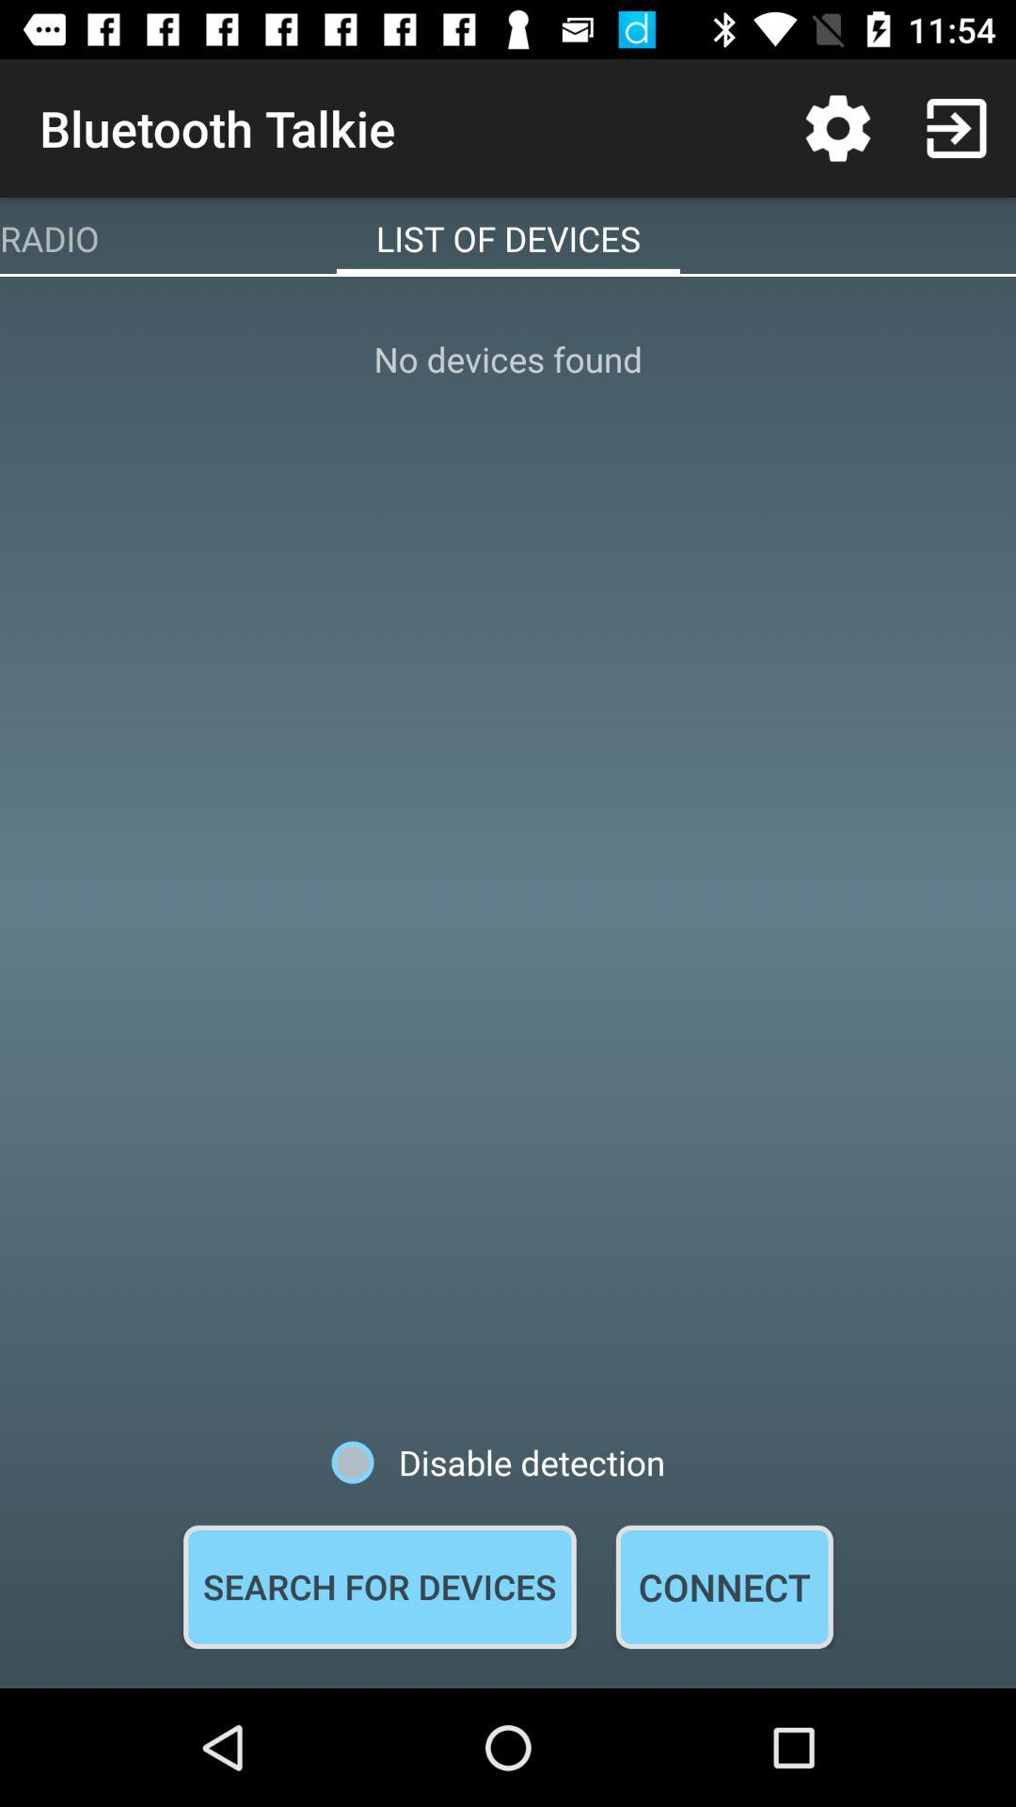 The width and height of the screenshot is (1016, 1807). Describe the element at coordinates (837, 128) in the screenshot. I see `open the icon to the right of the bluetooth talkie` at that location.